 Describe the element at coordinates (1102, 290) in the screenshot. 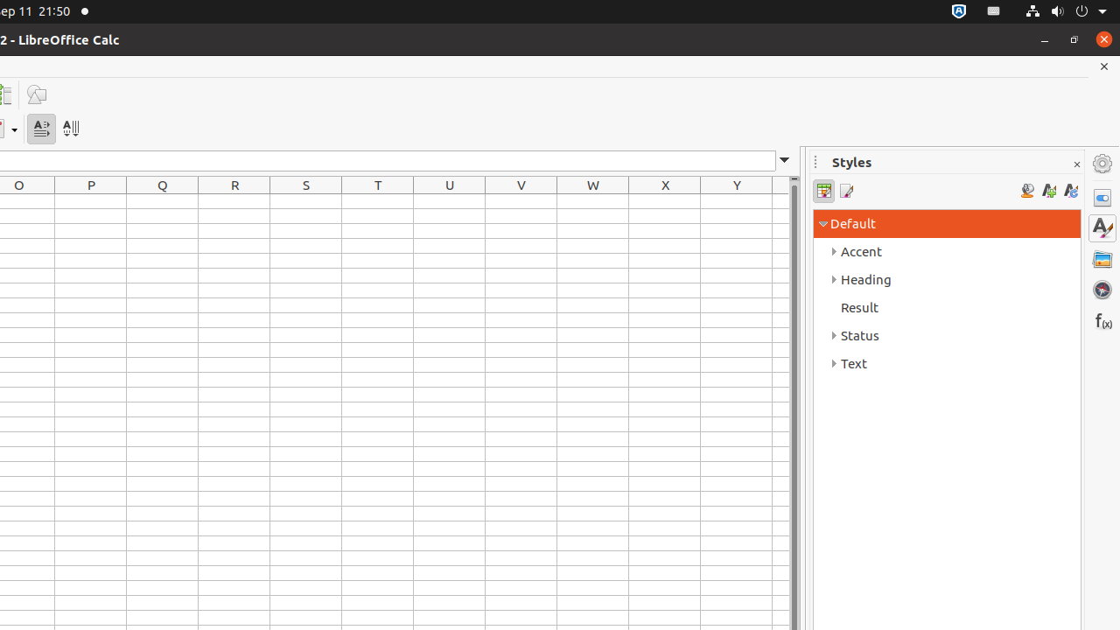

I see `Navigator` at that location.